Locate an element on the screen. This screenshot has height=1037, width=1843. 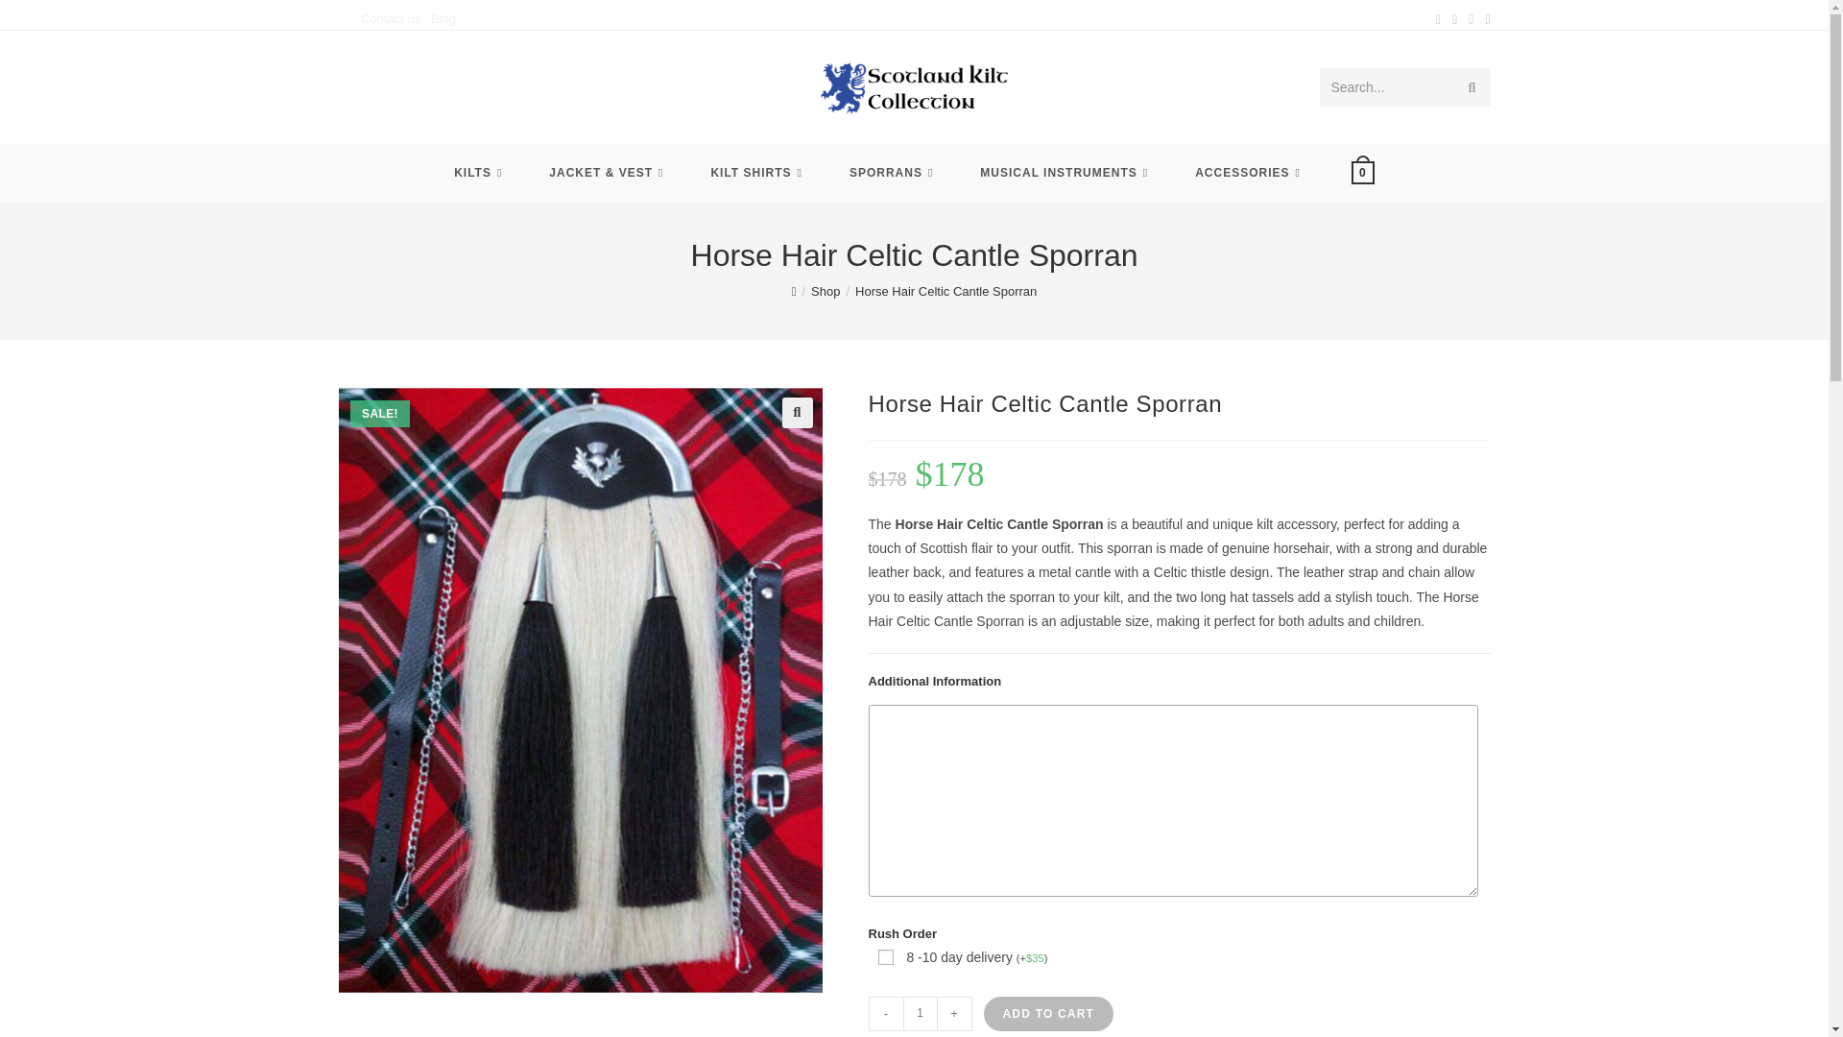
8 -10 day delivery  is located at coordinates (884, 957).